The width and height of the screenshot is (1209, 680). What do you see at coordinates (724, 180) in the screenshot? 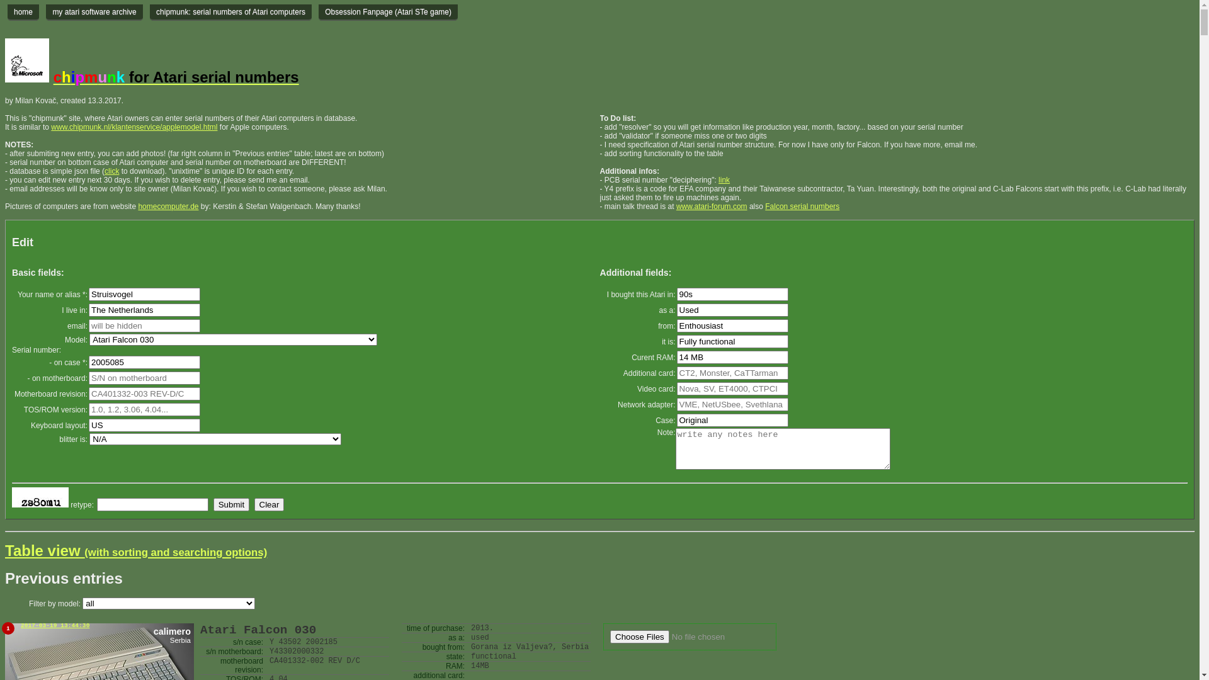
I see `link` at bounding box center [724, 180].